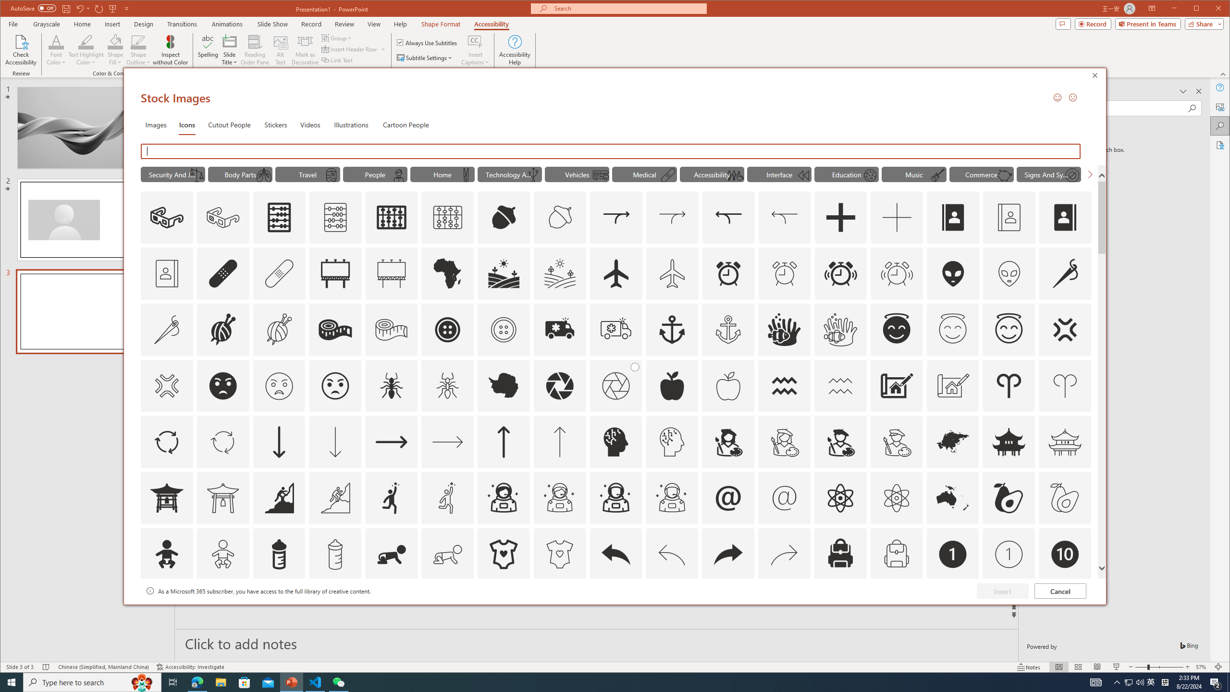  What do you see at coordinates (598, 682) in the screenshot?
I see `Running applications` at bounding box center [598, 682].